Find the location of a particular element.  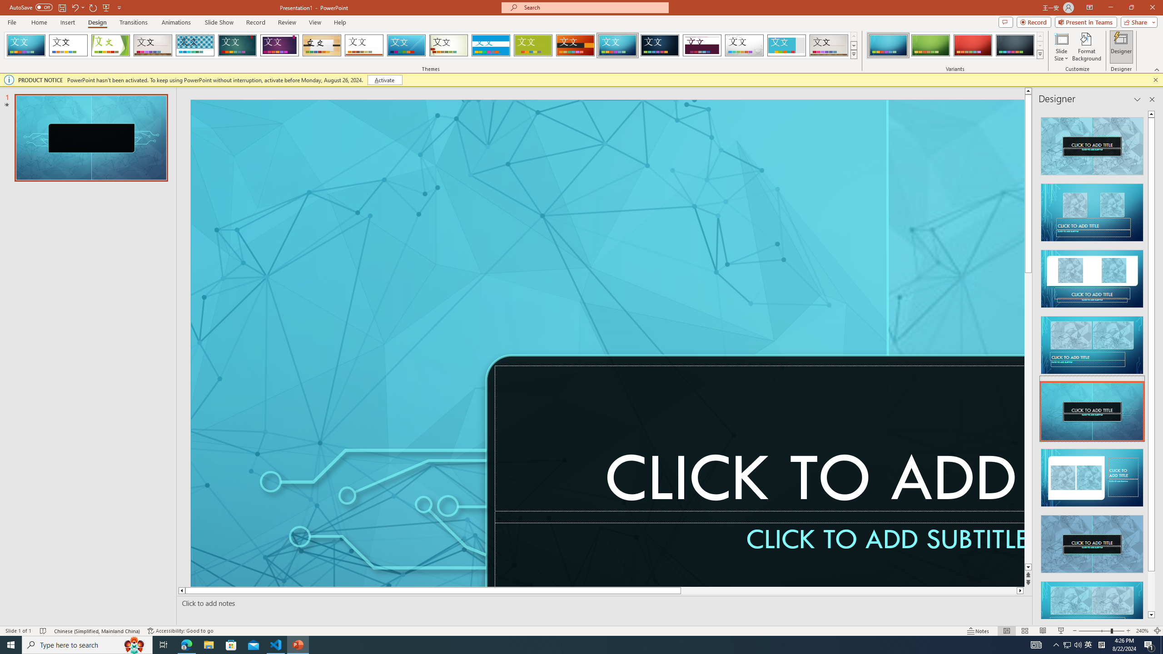

Title TextBox is located at coordinates (760, 444).